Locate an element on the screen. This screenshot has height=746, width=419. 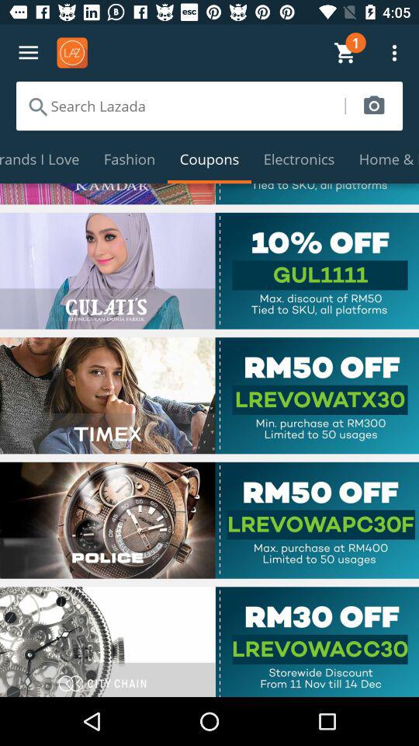
search lazada is located at coordinates (180, 106).